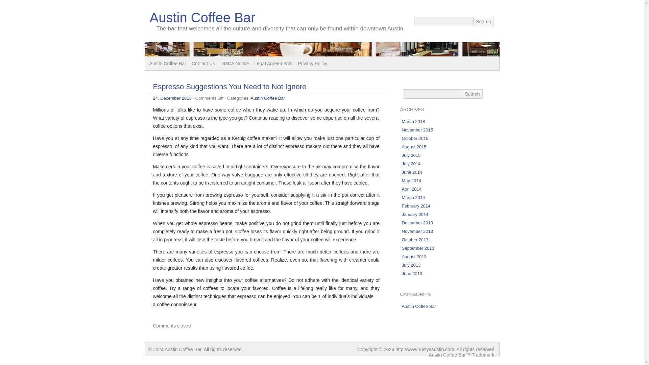 The image size is (649, 365). I want to click on June 2013, so click(412, 273).